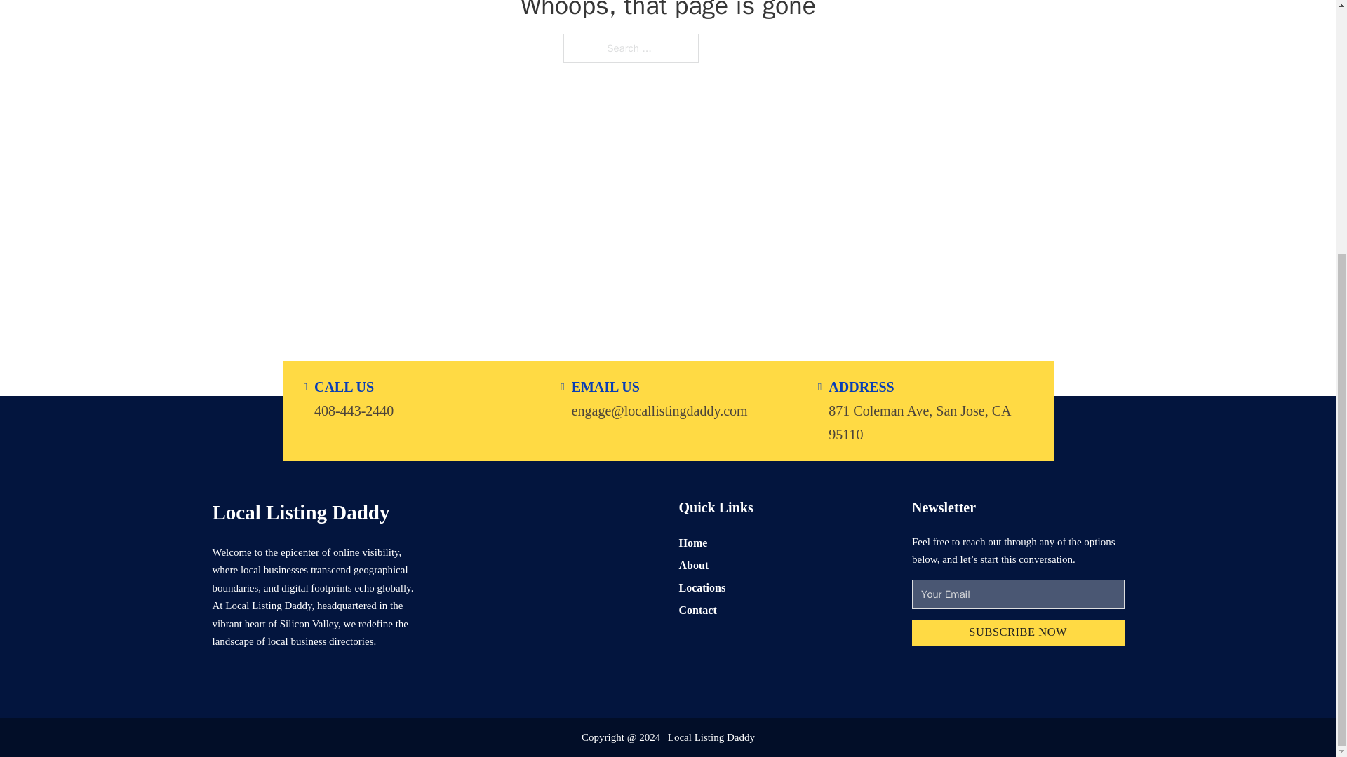 Image resolution: width=1347 pixels, height=757 pixels. What do you see at coordinates (300, 512) in the screenshot?
I see `Local Listing Daddy` at bounding box center [300, 512].